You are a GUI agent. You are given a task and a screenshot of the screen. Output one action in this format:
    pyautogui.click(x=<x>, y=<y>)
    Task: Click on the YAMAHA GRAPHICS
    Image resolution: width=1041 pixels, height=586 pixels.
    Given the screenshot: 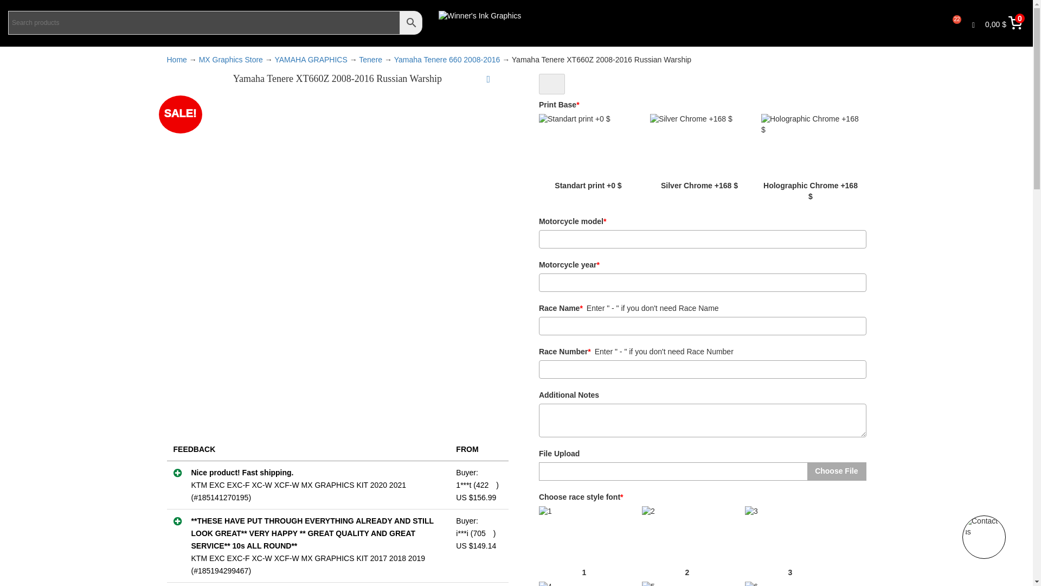 What is the action you would take?
    pyautogui.click(x=310, y=59)
    